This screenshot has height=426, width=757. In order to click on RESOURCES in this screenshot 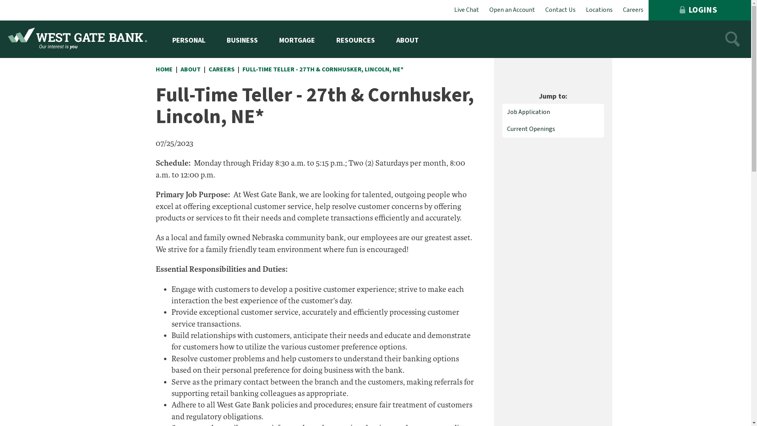, I will do `click(356, 39)`.